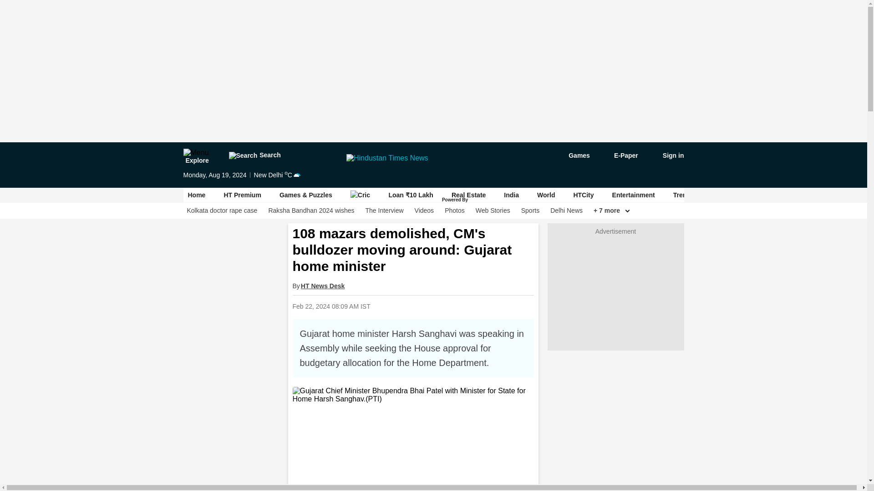 Image resolution: width=874 pixels, height=491 pixels. Describe the element at coordinates (825, 195) in the screenshot. I see `Education` at that location.